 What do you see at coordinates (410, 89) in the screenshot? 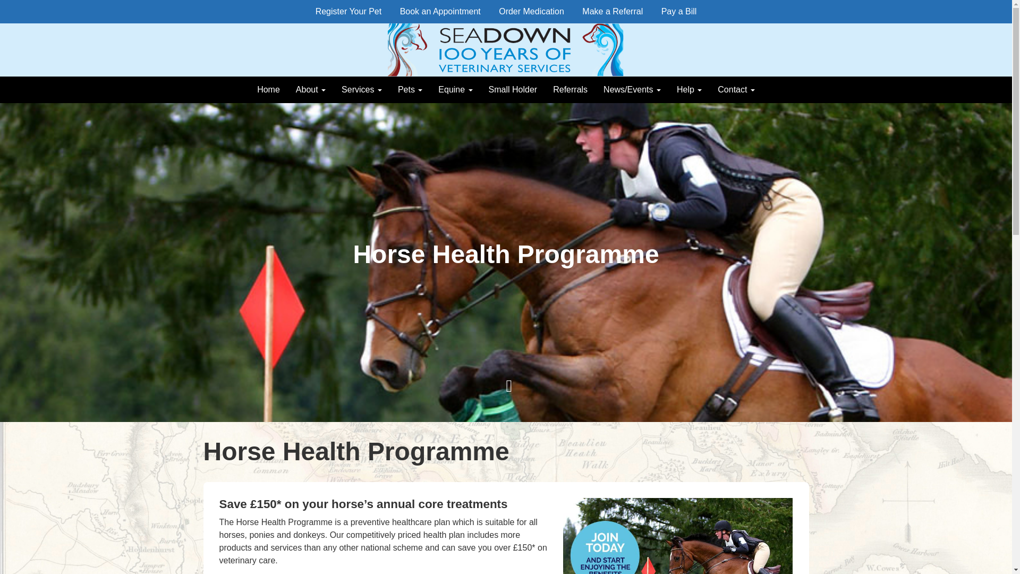
I see `Pets` at bounding box center [410, 89].